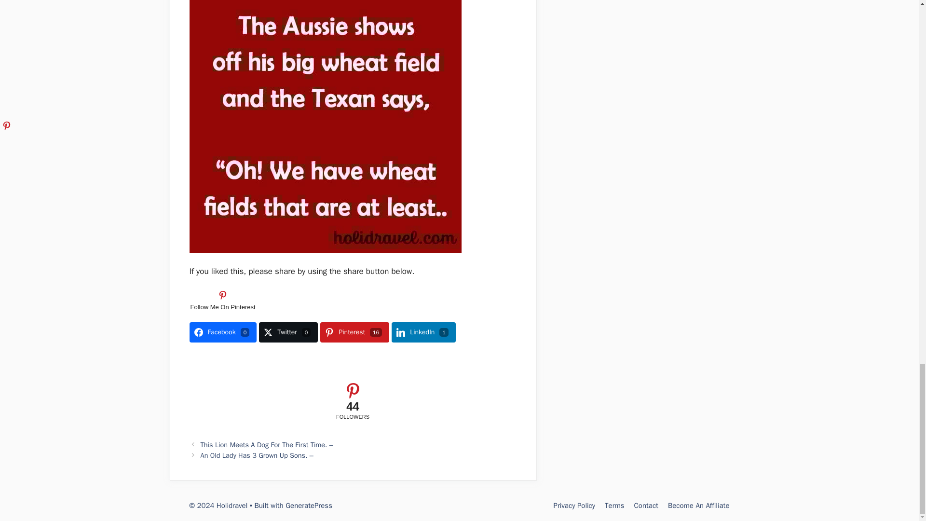  I want to click on Facebook0, so click(222, 332).